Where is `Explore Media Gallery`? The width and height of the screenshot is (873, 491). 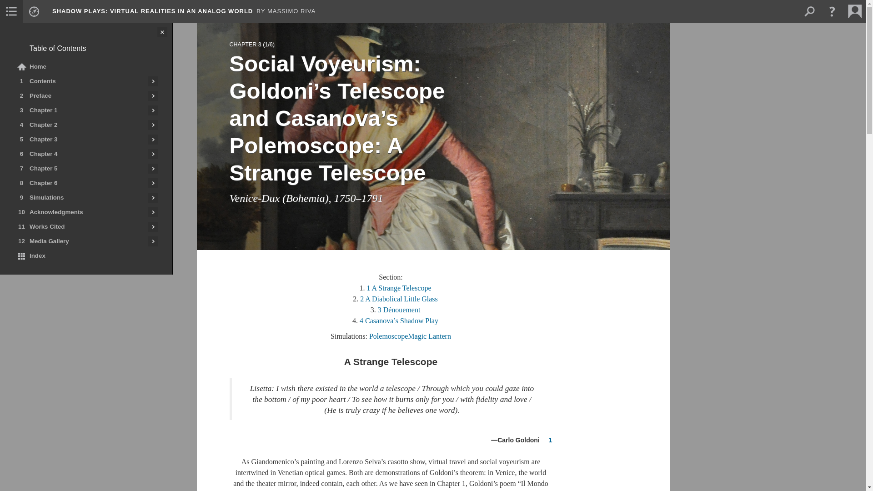 Explore Media Gallery is located at coordinates (153, 241).